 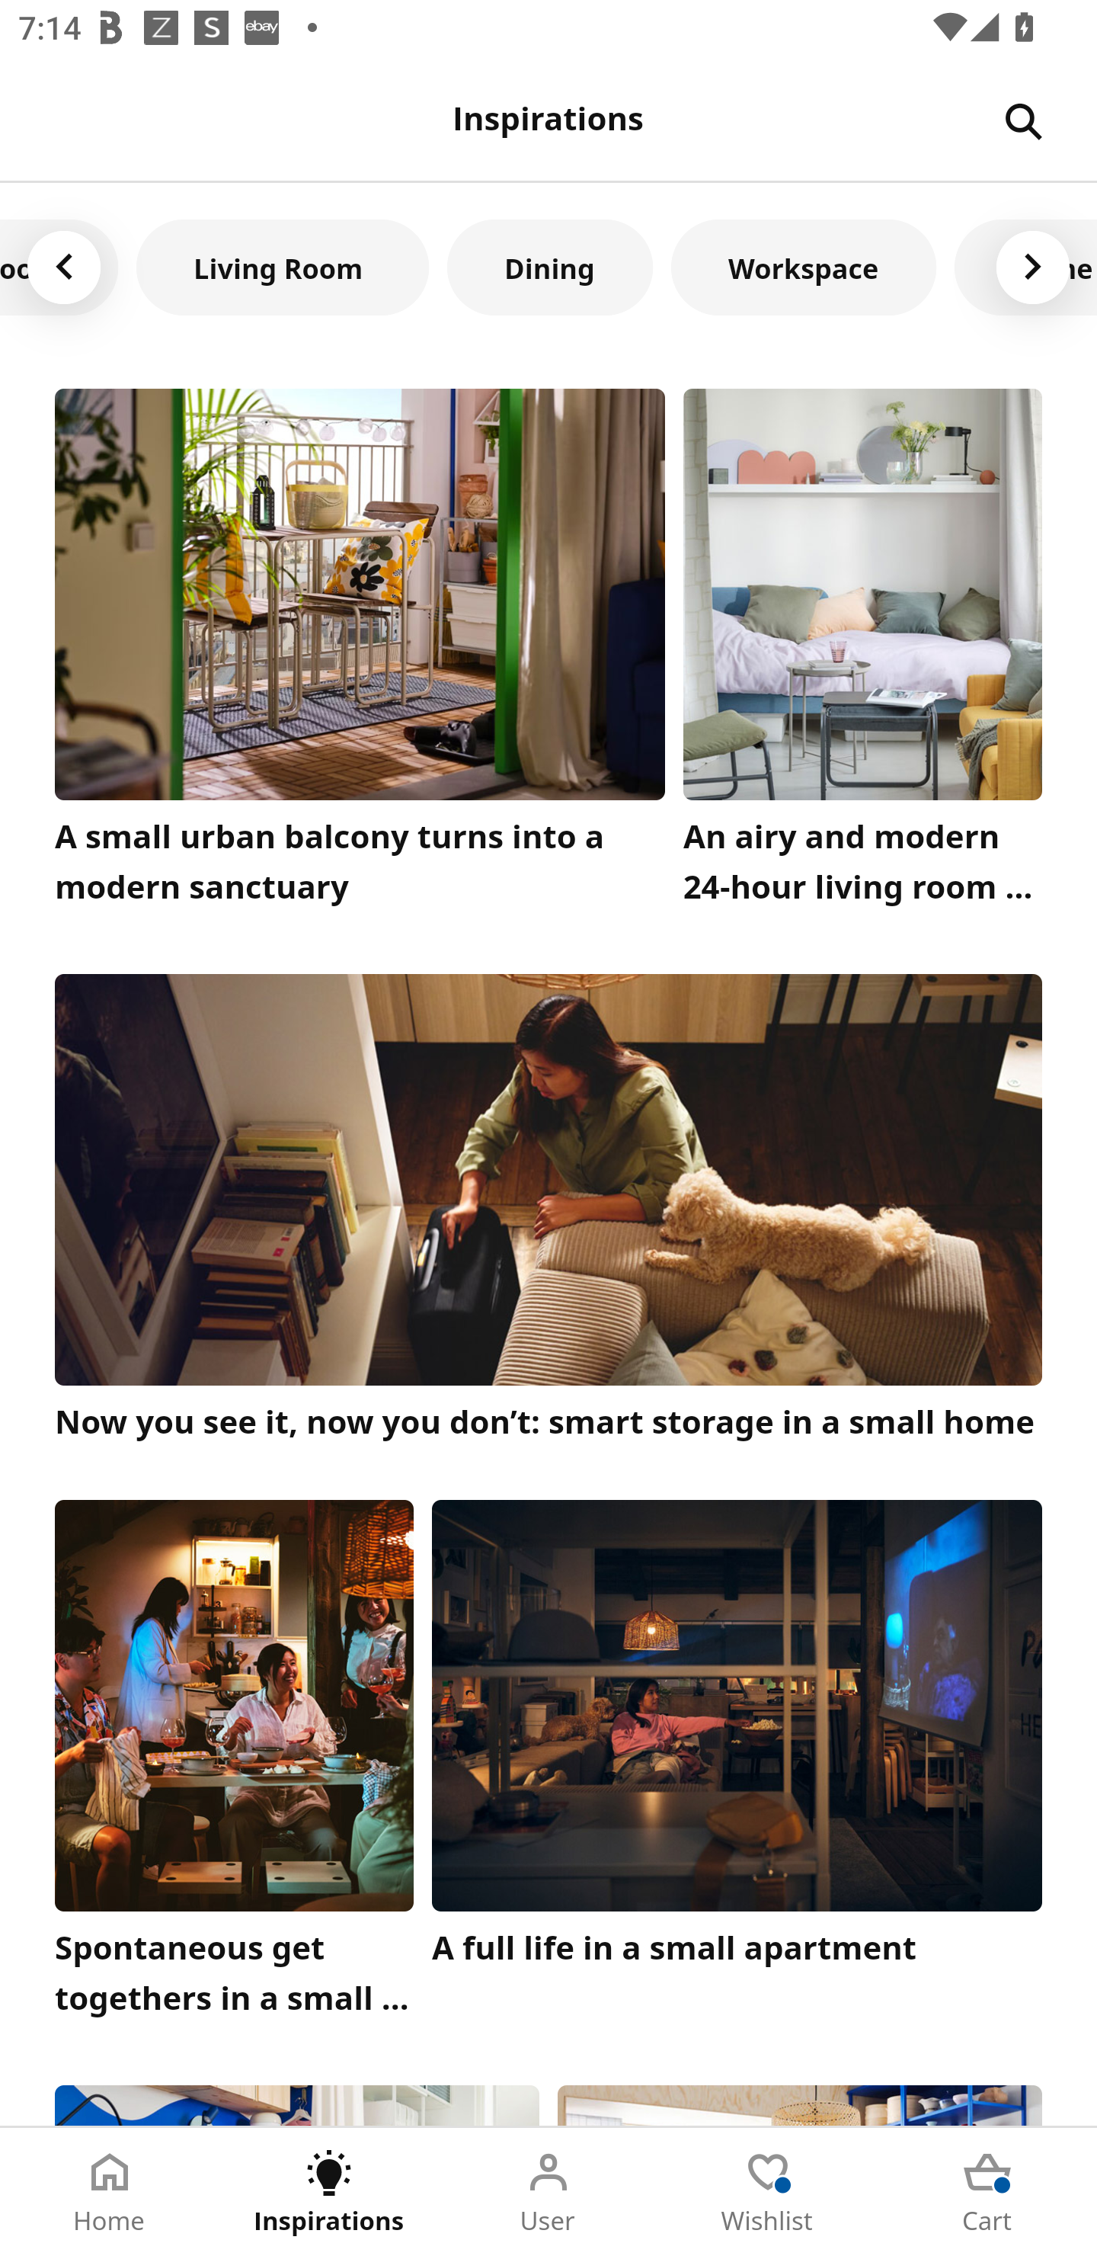 I want to click on Living Room , so click(x=282, y=267).